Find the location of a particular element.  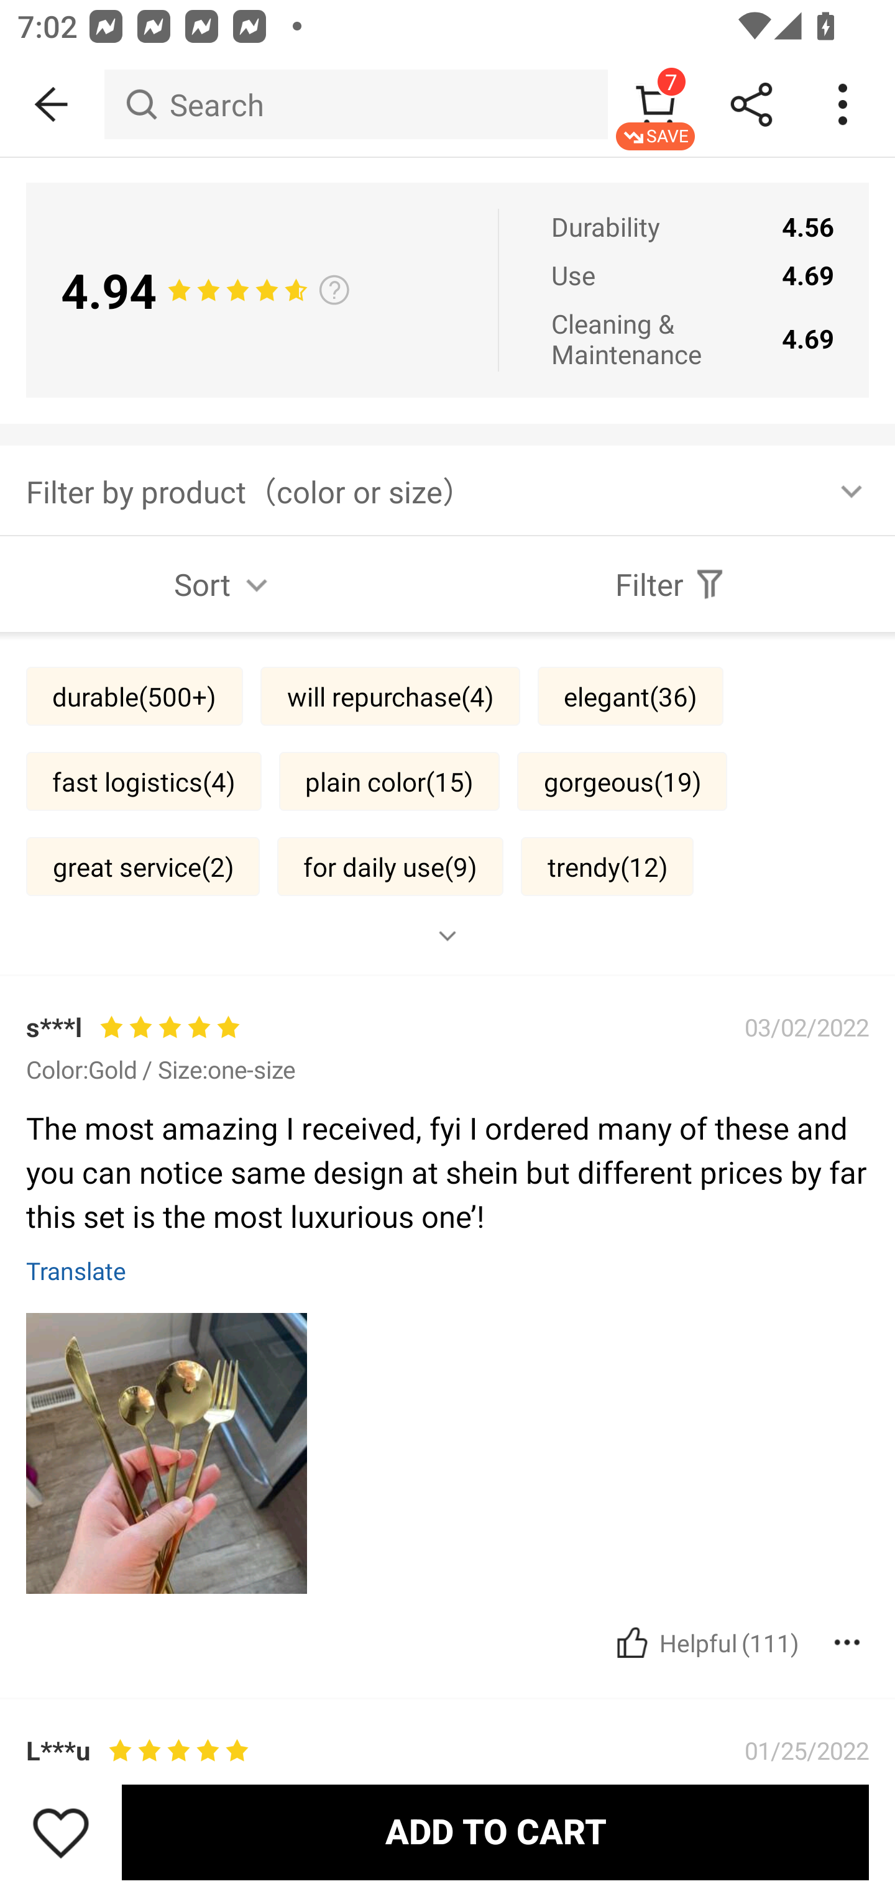

will repurchase(4) is located at coordinates (390, 696).